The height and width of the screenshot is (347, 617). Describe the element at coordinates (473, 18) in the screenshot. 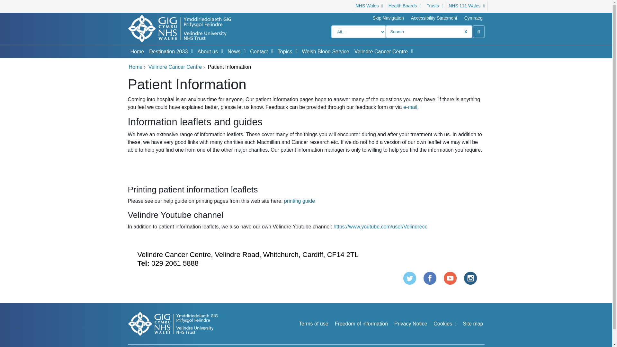

I see `Cymraeg` at that location.